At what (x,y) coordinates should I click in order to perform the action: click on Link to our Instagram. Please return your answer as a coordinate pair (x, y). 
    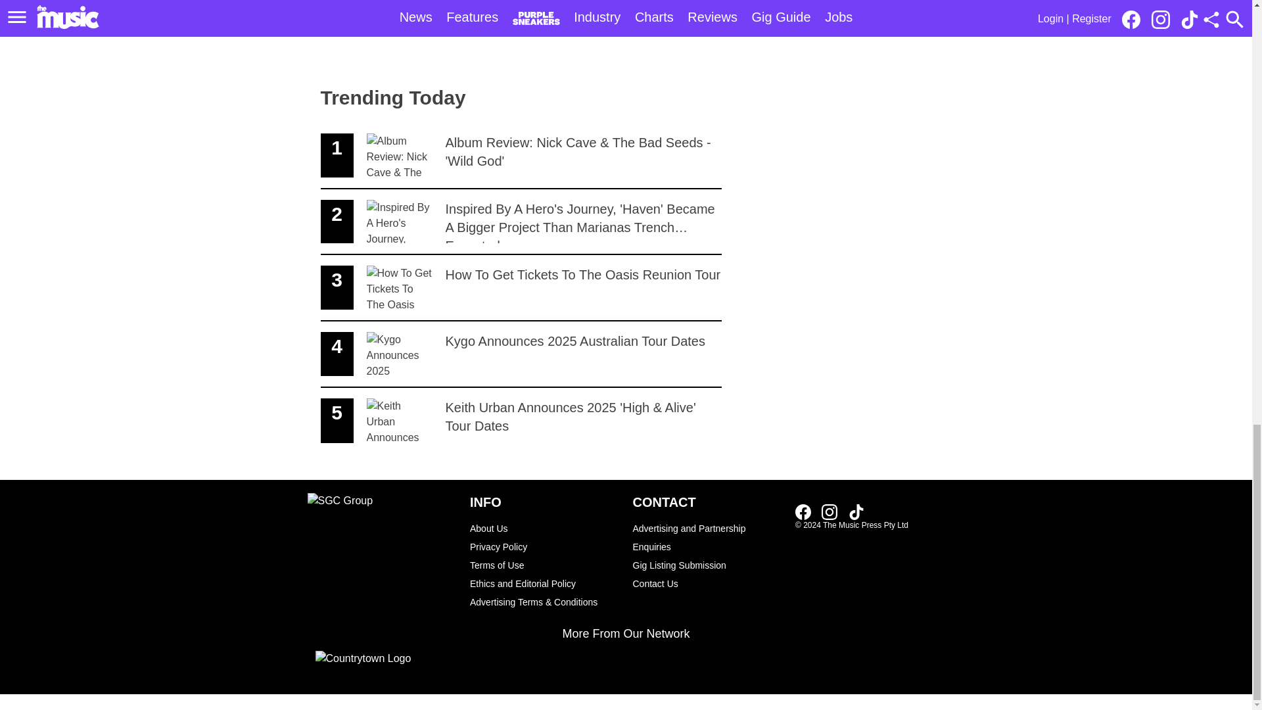
    Looking at the image, I should click on (521, 354).